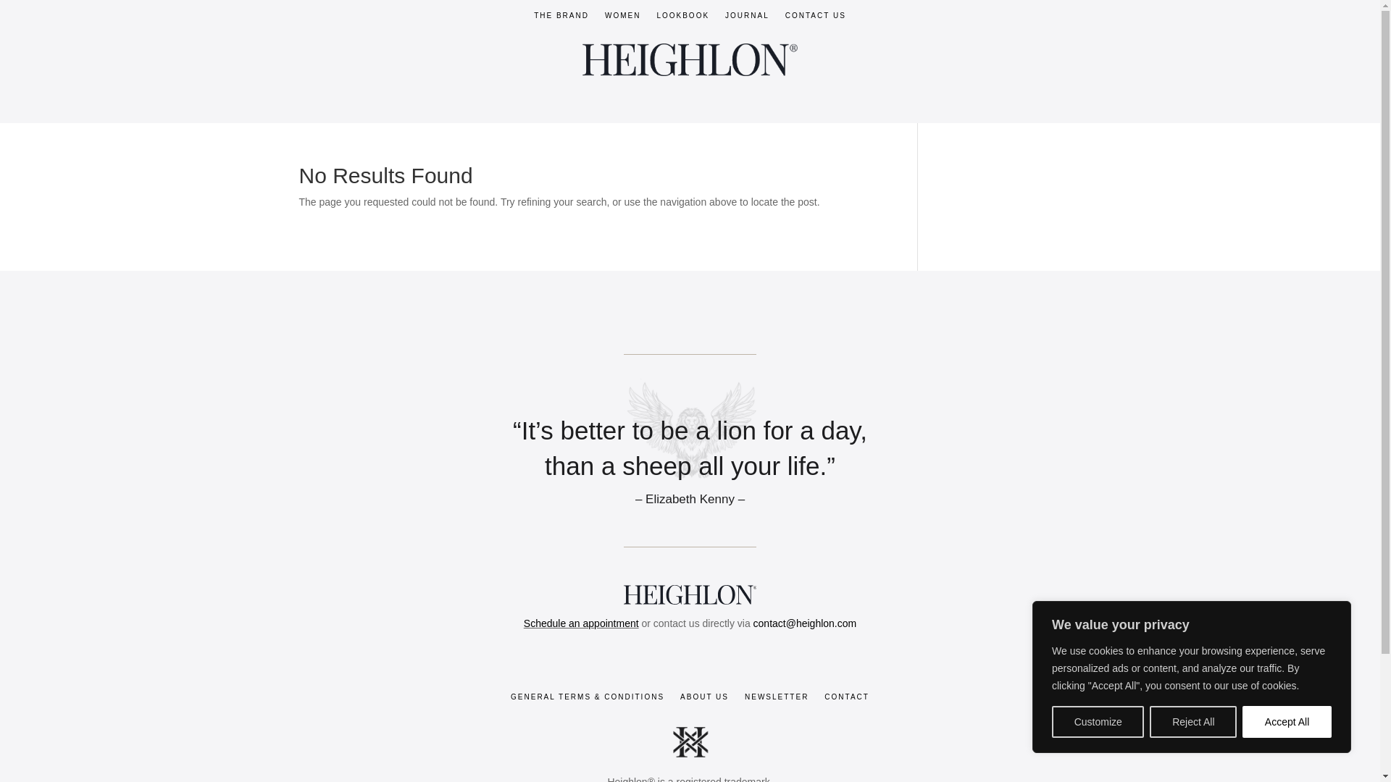 The width and height of the screenshot is (1391, 782). I want to click on Accept All, so click(1287, 722).